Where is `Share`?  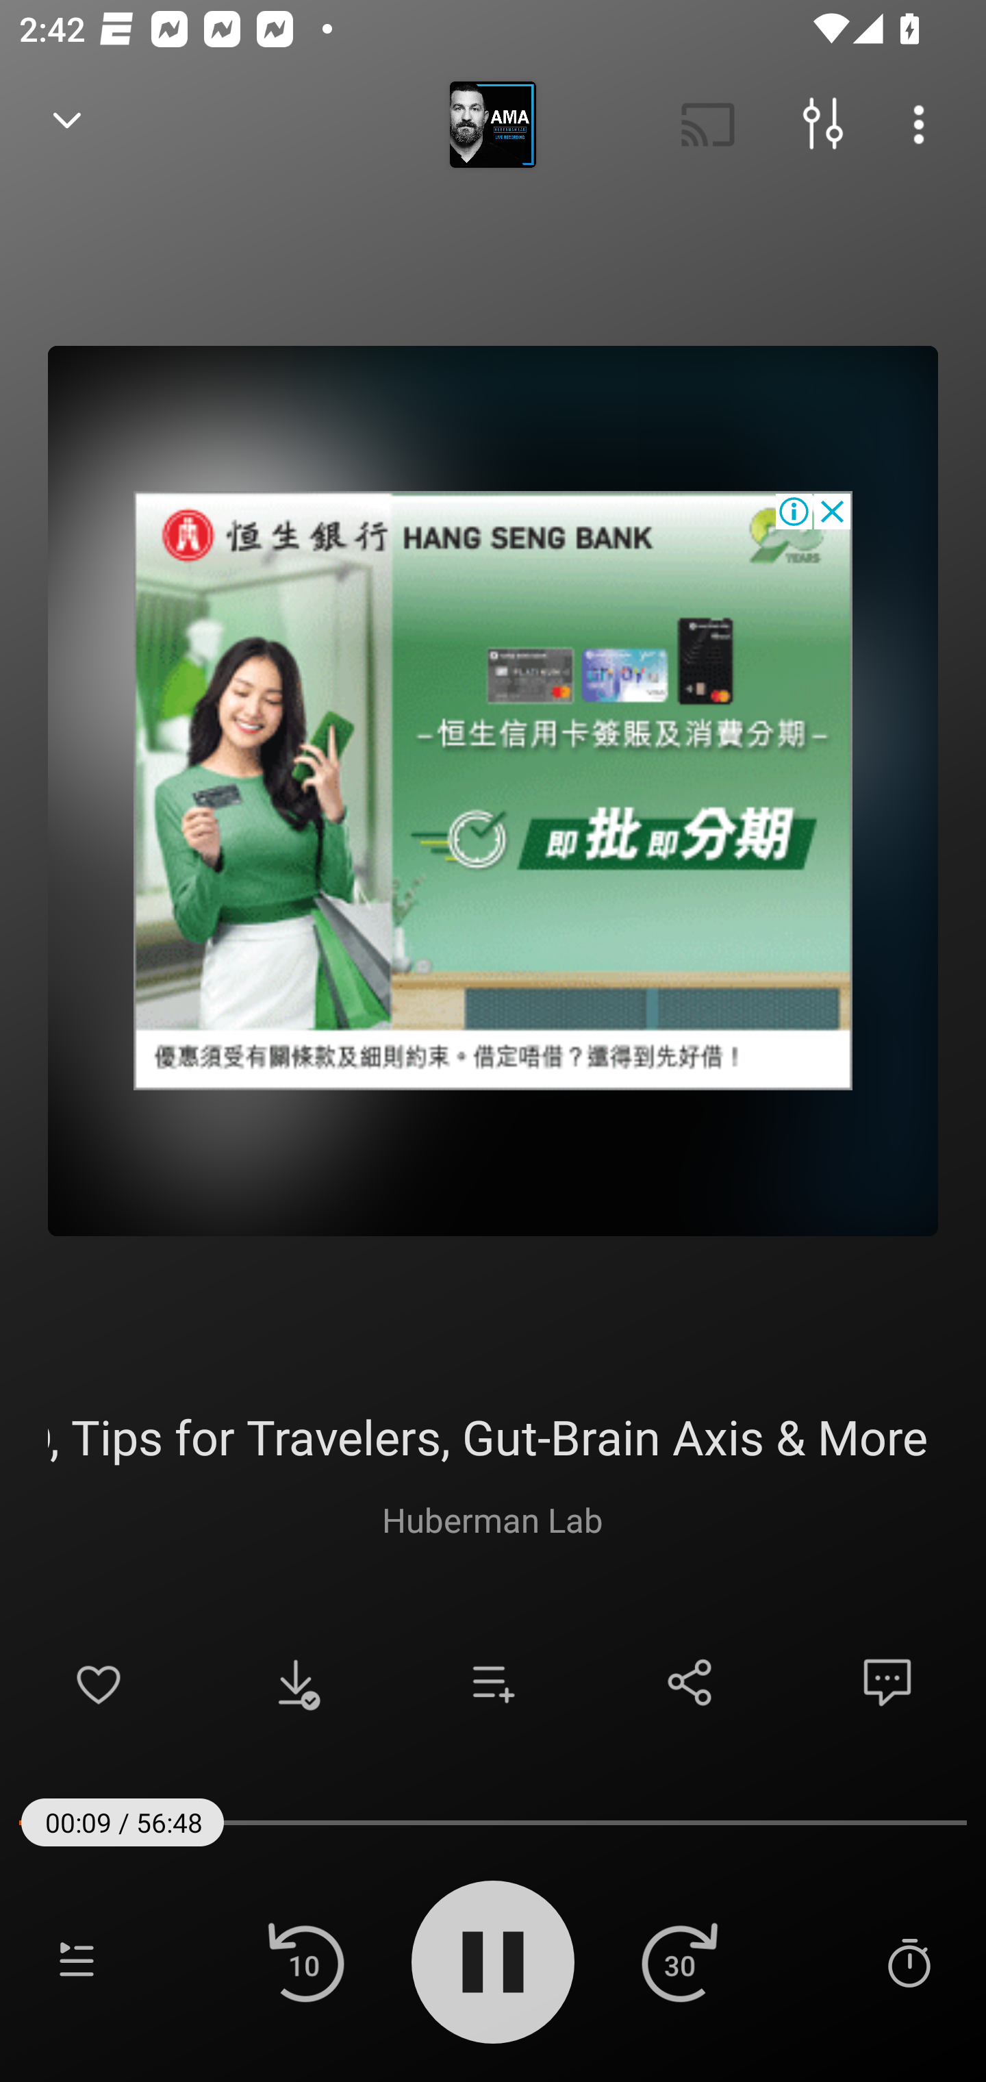
Share is located at coordinates (690, 1682).